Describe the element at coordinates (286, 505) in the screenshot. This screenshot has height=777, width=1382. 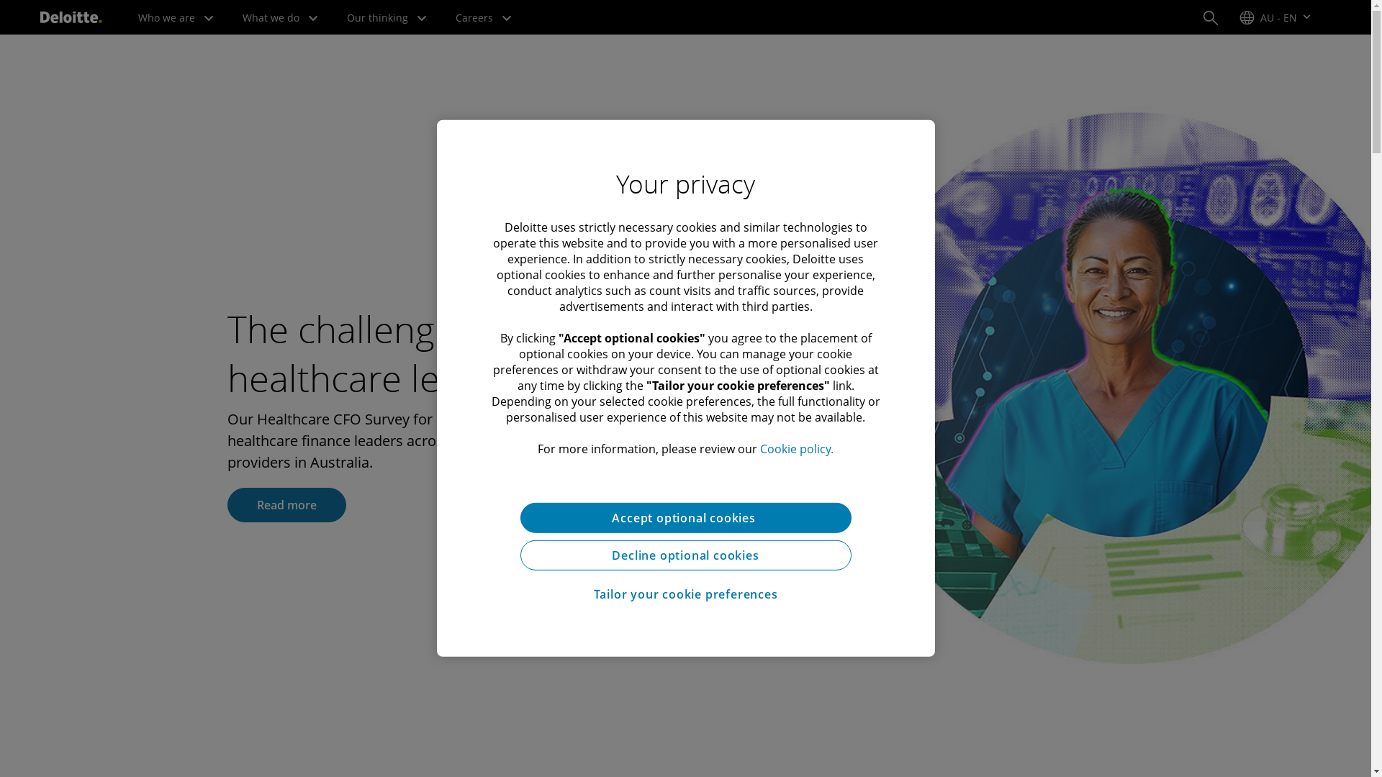
I see `Read more` at that location.